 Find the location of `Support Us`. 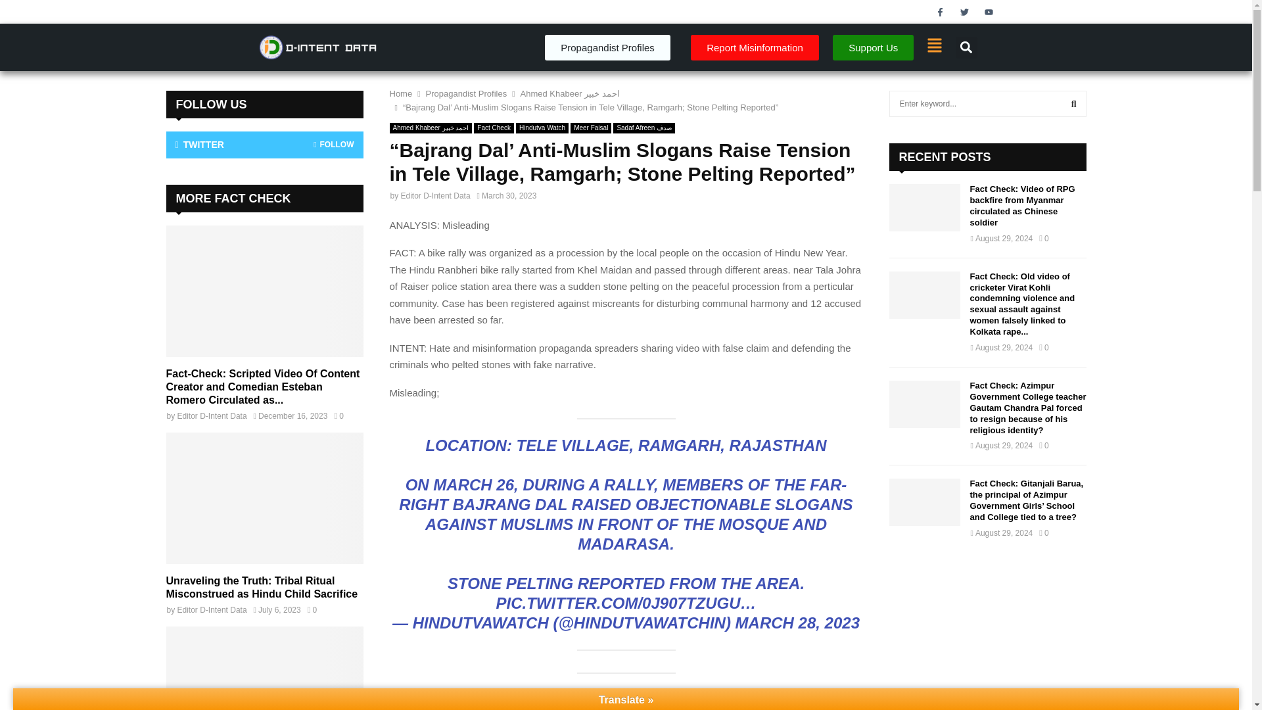

Support Us is located at coordinates (873, 47).